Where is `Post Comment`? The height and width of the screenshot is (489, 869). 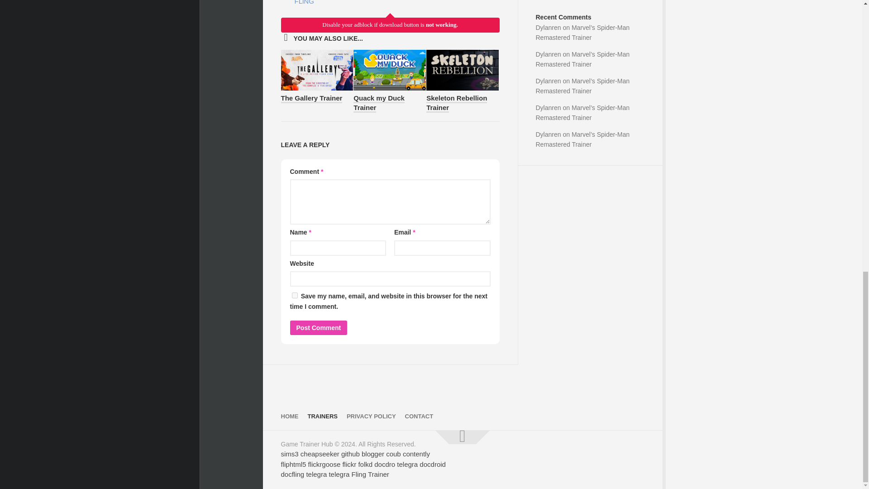
Post Comment is located at coordinates (318, 328).